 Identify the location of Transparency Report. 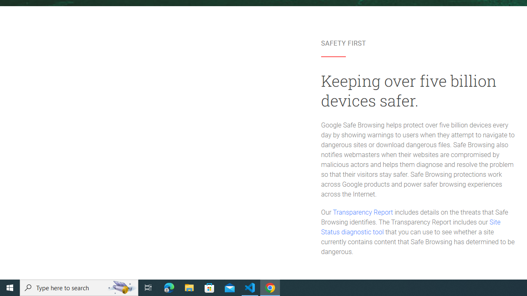
(362, 212).